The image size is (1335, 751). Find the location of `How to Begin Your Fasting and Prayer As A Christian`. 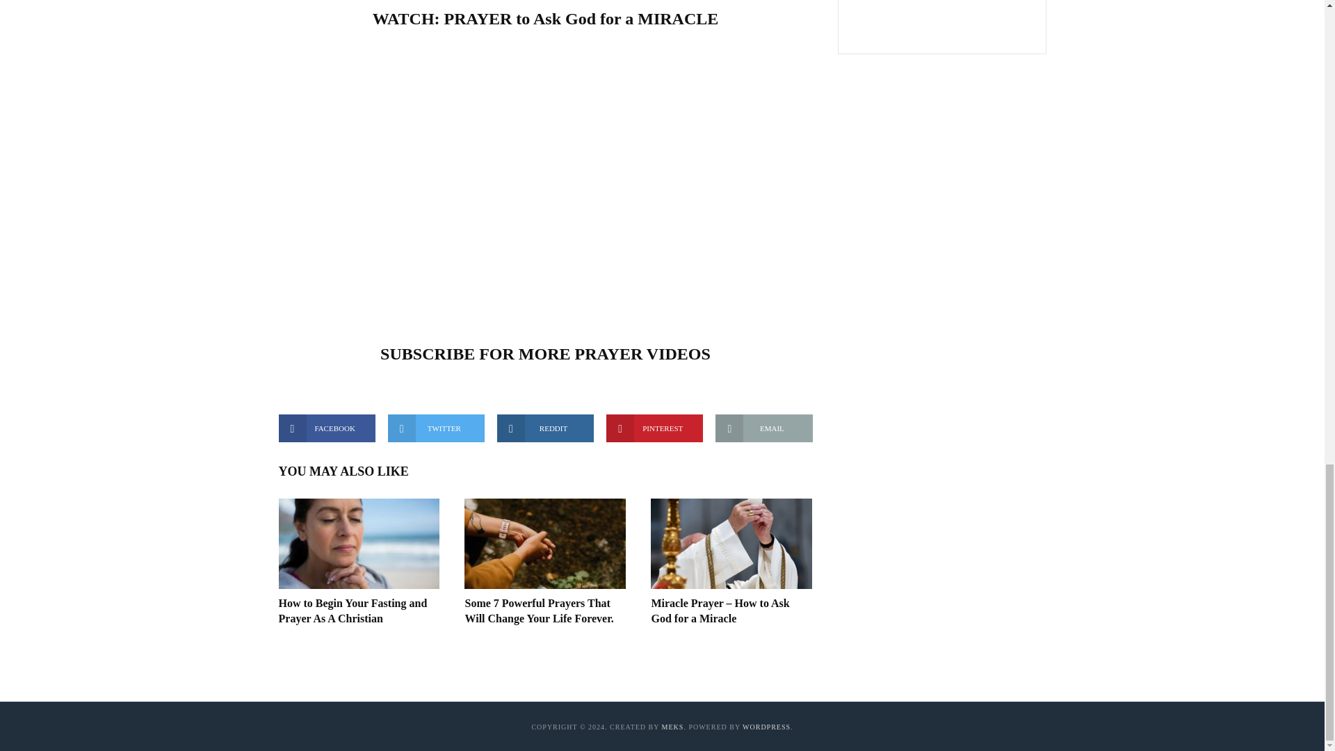

How to Begin Your Fasting and Prayer As A Christian is located at coordinates (358, 544).